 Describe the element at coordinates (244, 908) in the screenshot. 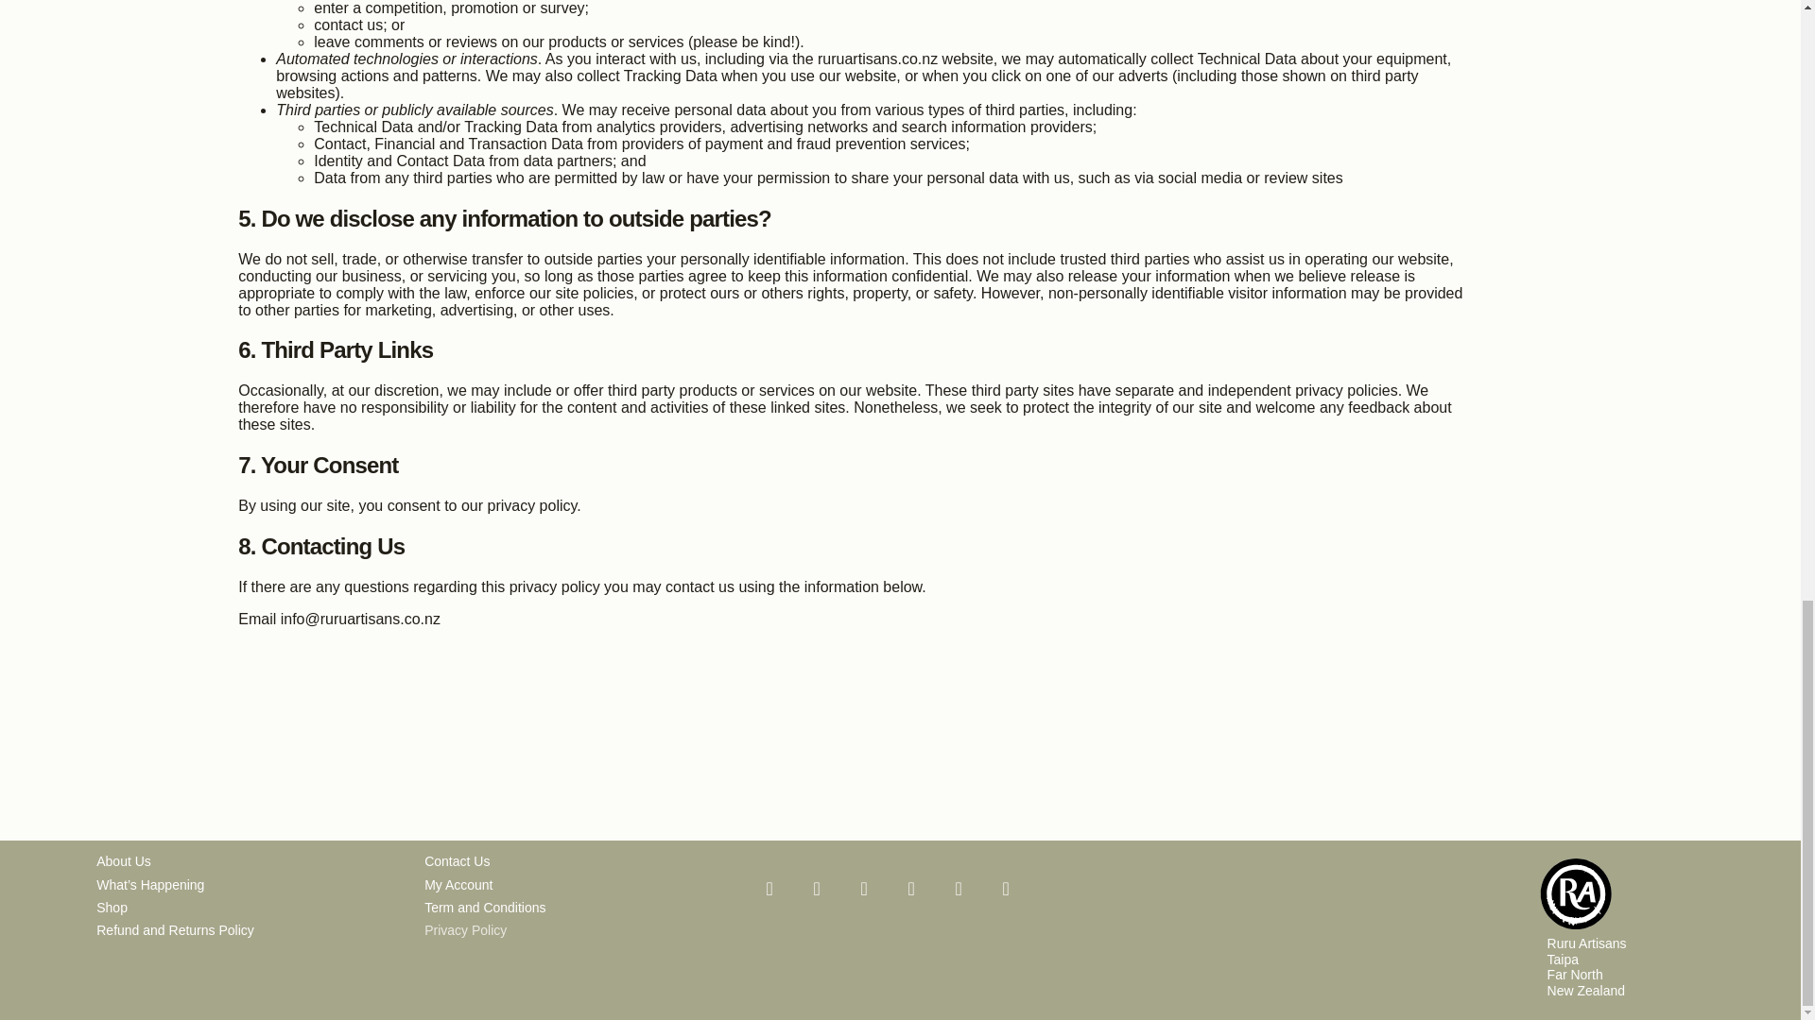

I see `Shop` at that location.